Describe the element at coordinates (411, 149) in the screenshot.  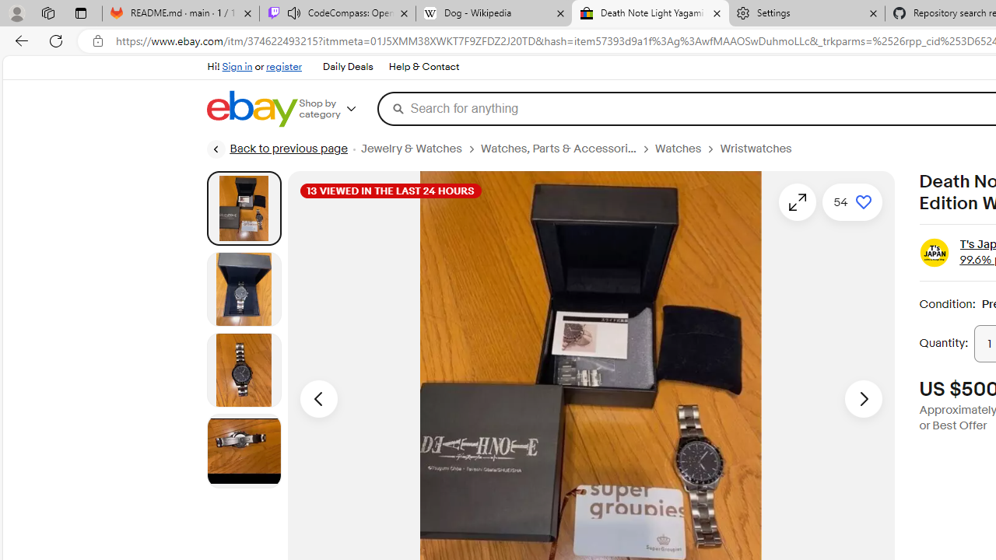
I see `Jewelry & Watches` at that location.